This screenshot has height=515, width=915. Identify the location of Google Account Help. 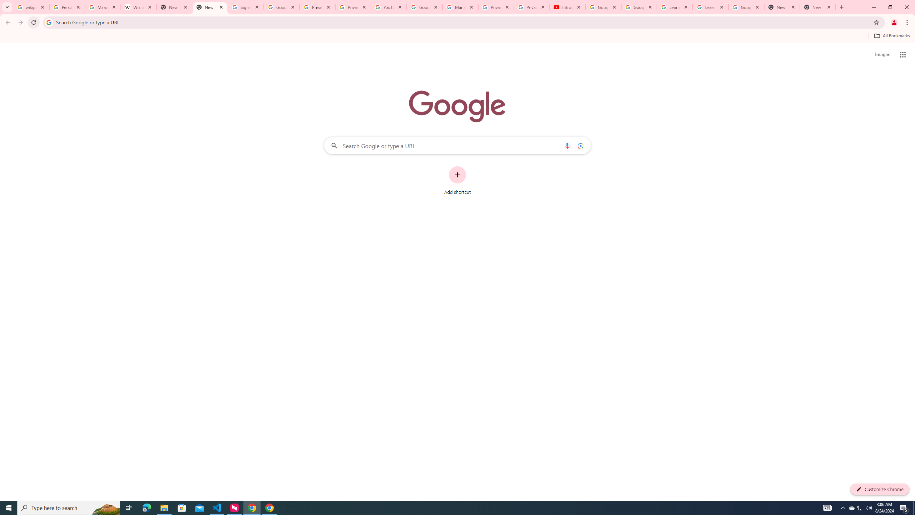
(603, 7).